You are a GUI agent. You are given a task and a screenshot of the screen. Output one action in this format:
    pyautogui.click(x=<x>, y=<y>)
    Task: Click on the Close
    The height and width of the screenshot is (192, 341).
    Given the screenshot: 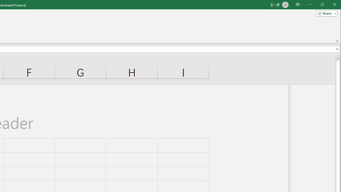 What is the action you would take?
    pyautogui.click(x=336, y=5)
    